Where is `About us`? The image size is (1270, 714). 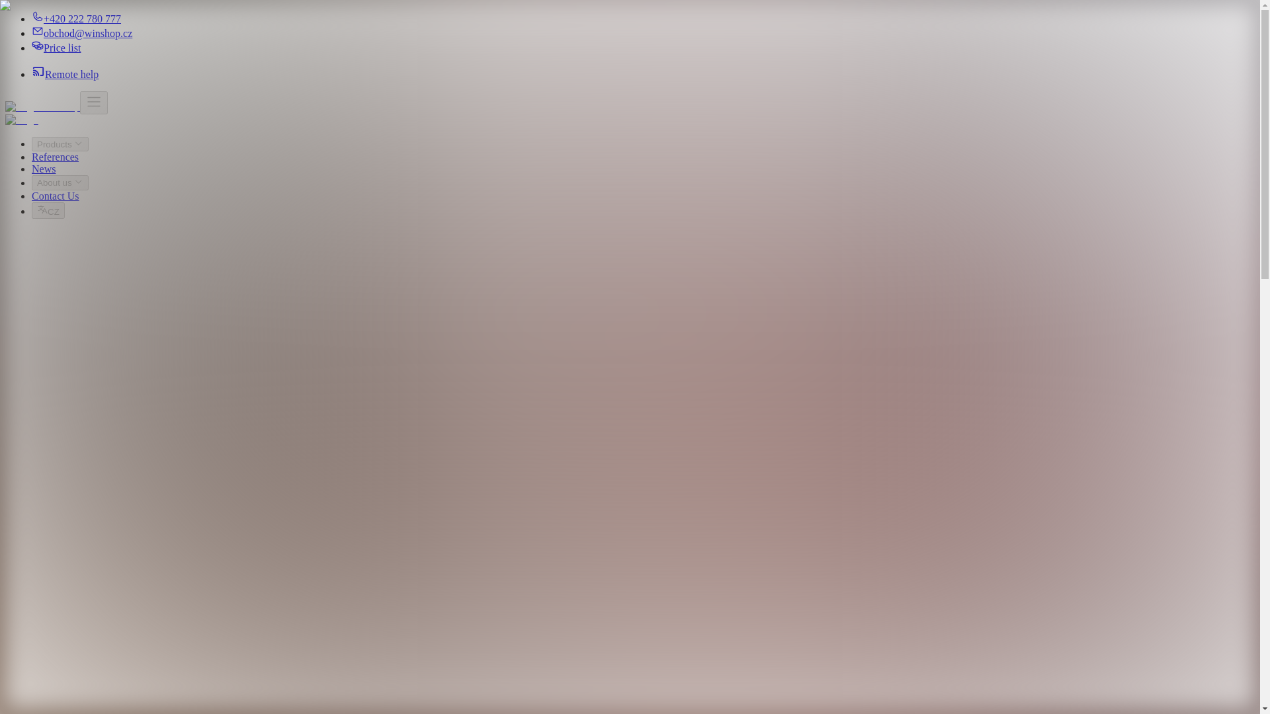
About us is located at coordinates (60, 182).